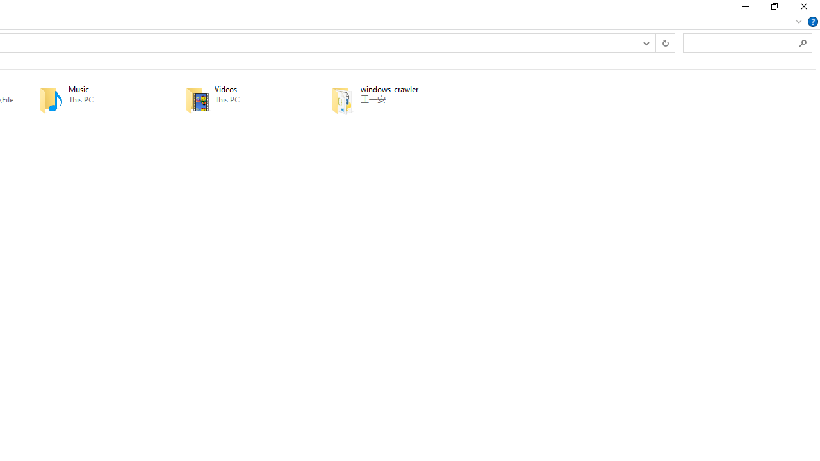  What do you see at coordinates (407, 90) in the screenshot?
I see `Name` at bounding box center [407, 90].